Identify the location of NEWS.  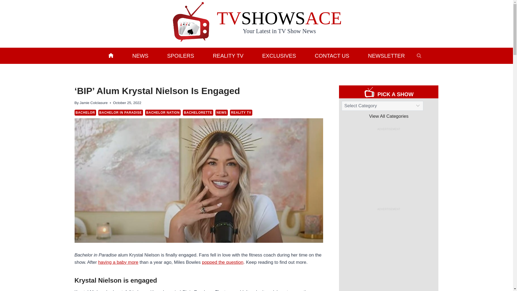
(222, 113).